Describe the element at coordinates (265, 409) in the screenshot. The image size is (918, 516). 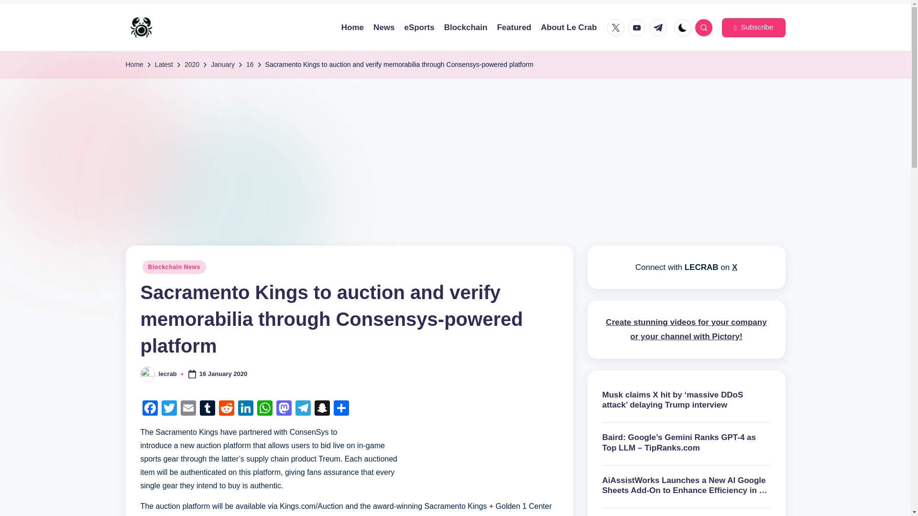
I see `WhatsApp` at that location.